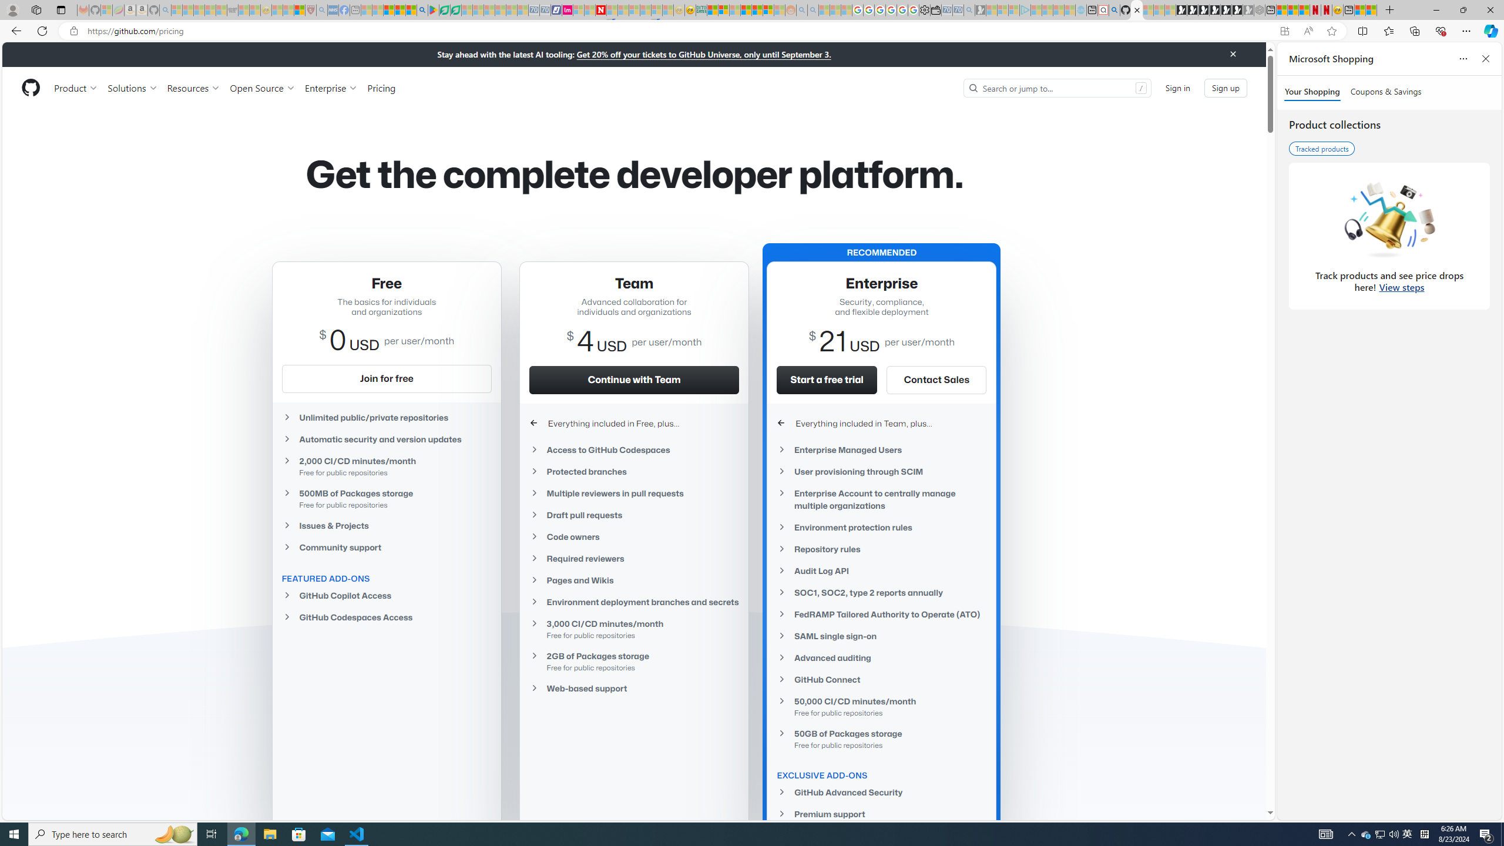  What do you see at coordinates (634, 661) in the screenshot?
I see `2GB of Packages storage Free for public repositories` at bounding box center [634, 661].